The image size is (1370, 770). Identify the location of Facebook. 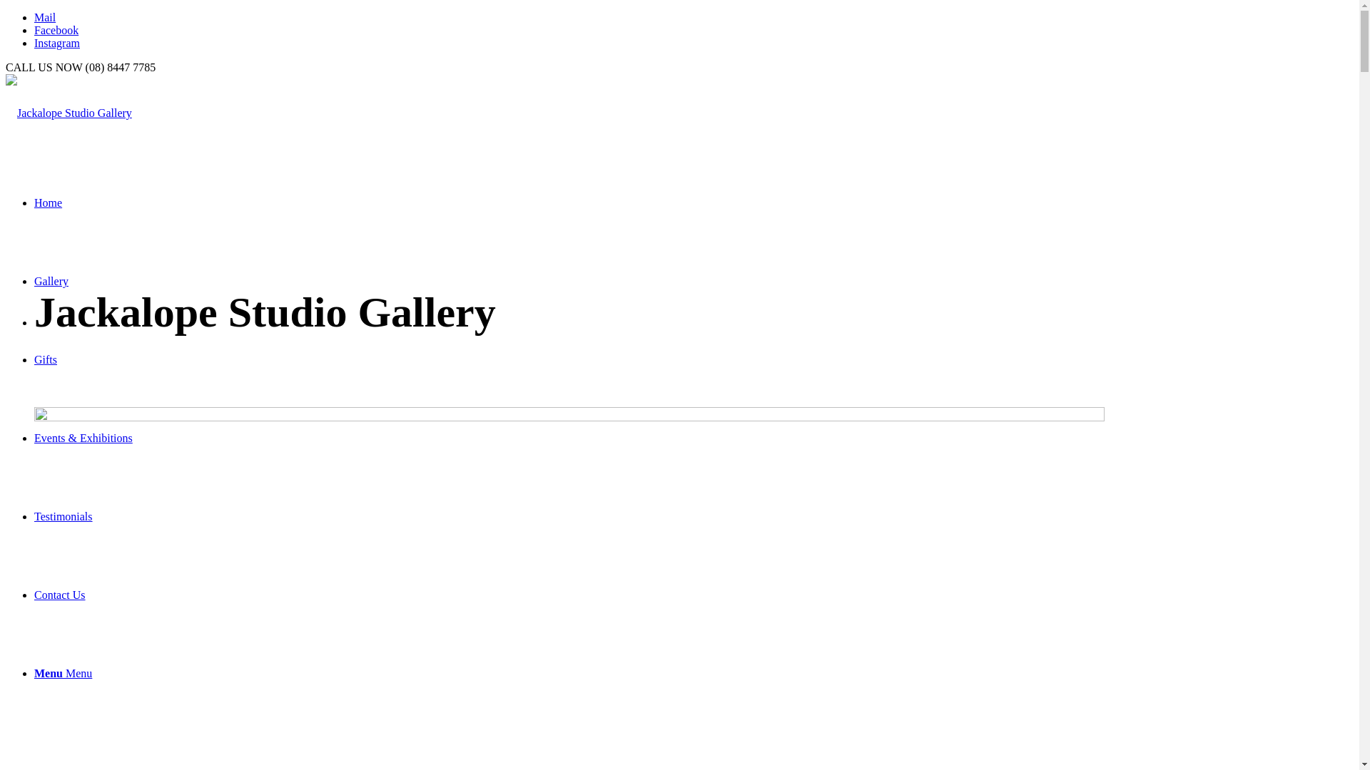
(56, 30).